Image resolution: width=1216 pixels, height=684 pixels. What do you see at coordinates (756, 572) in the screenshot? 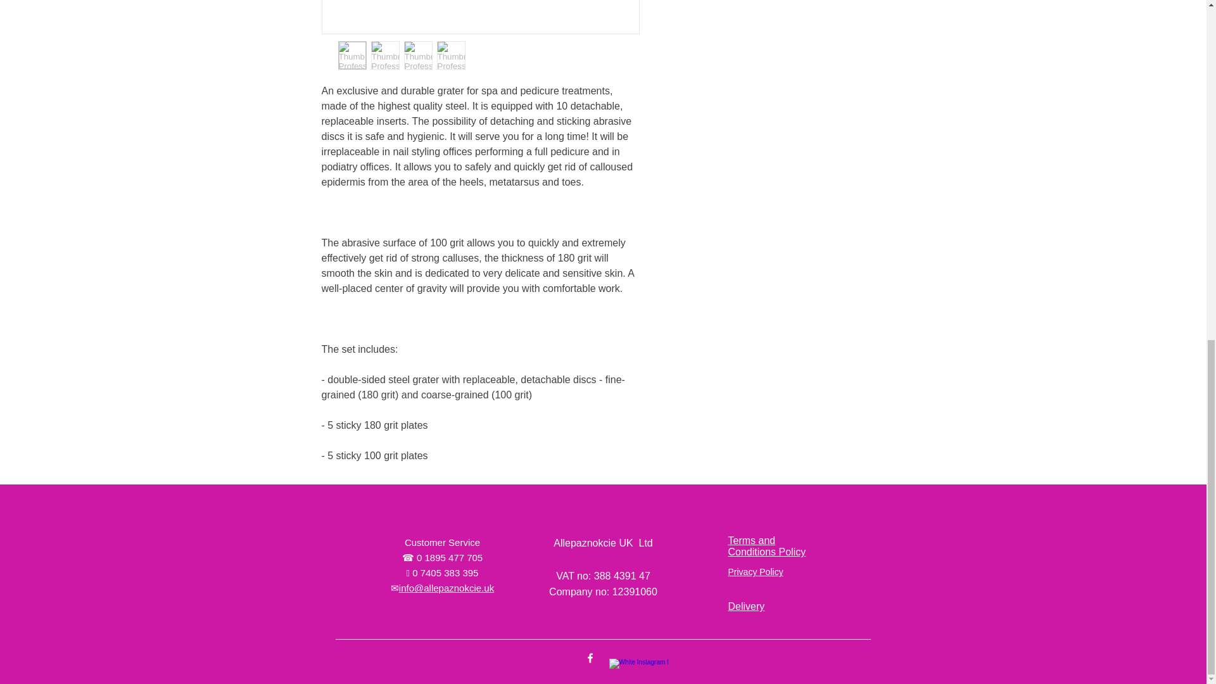
I see `Privacy Policy` at bounding box center [756, 572].